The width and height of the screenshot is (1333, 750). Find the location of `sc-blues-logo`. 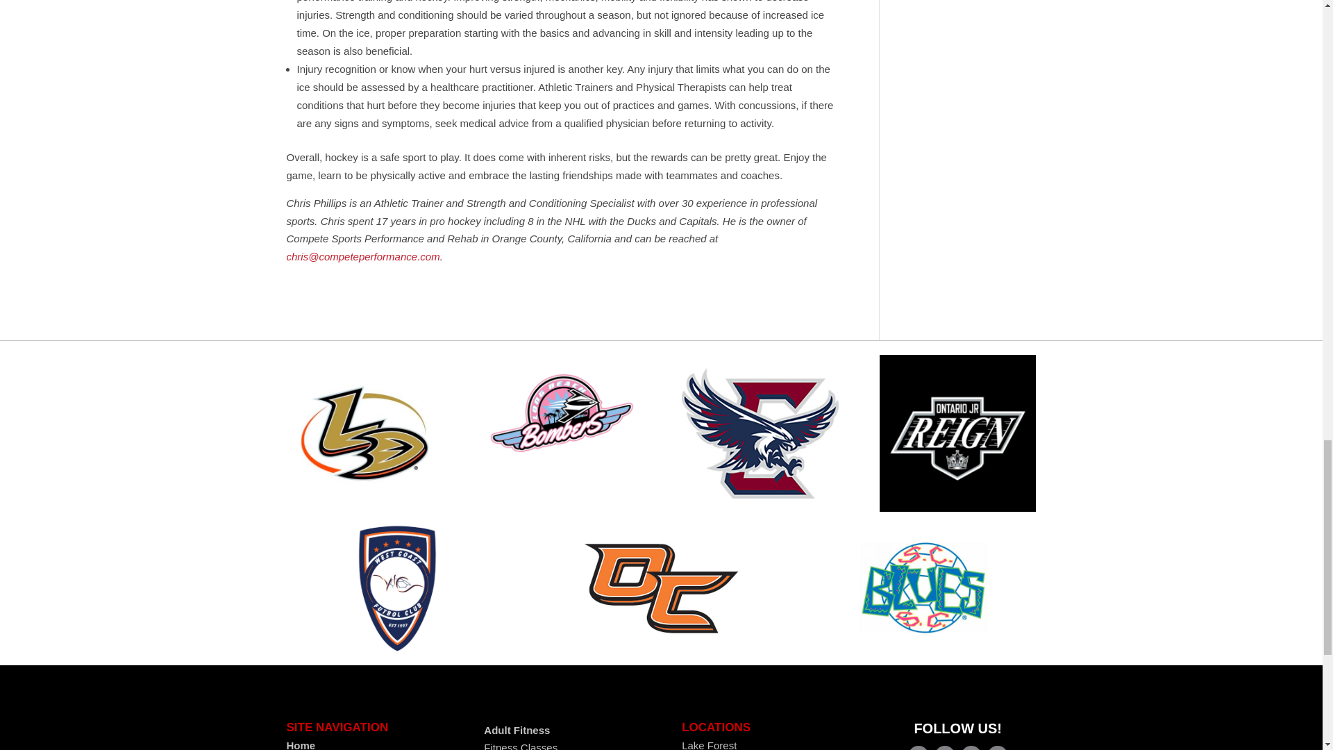

sc-blues-logo is located at coordinates (925, 587).